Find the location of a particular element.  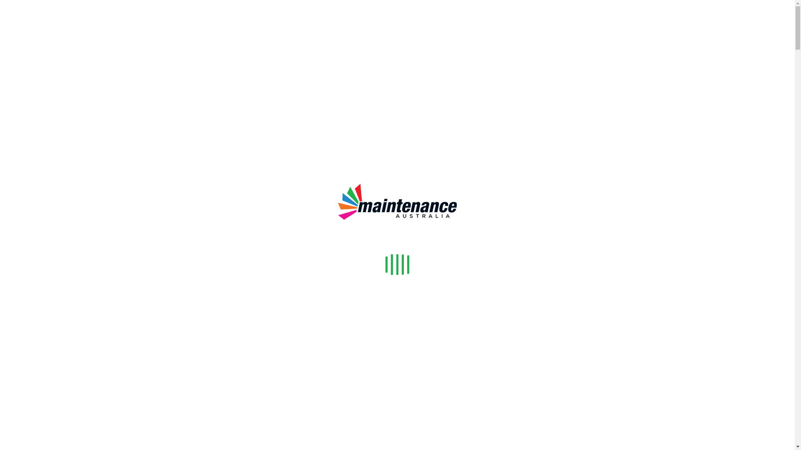

Painting is located at coordinates (44, 42).